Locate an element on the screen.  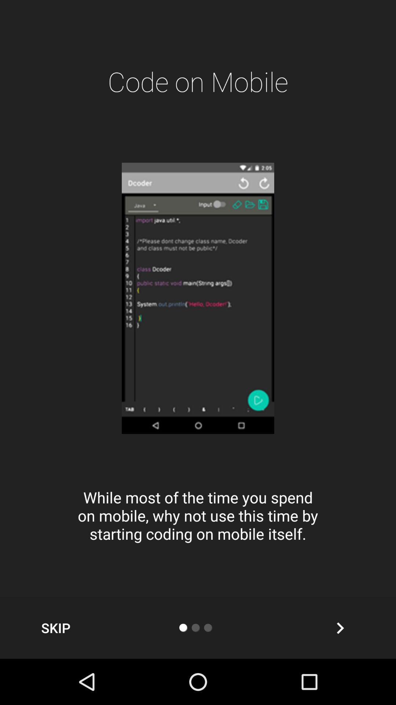
jump until skip icon is located at coordinates (56, 628).